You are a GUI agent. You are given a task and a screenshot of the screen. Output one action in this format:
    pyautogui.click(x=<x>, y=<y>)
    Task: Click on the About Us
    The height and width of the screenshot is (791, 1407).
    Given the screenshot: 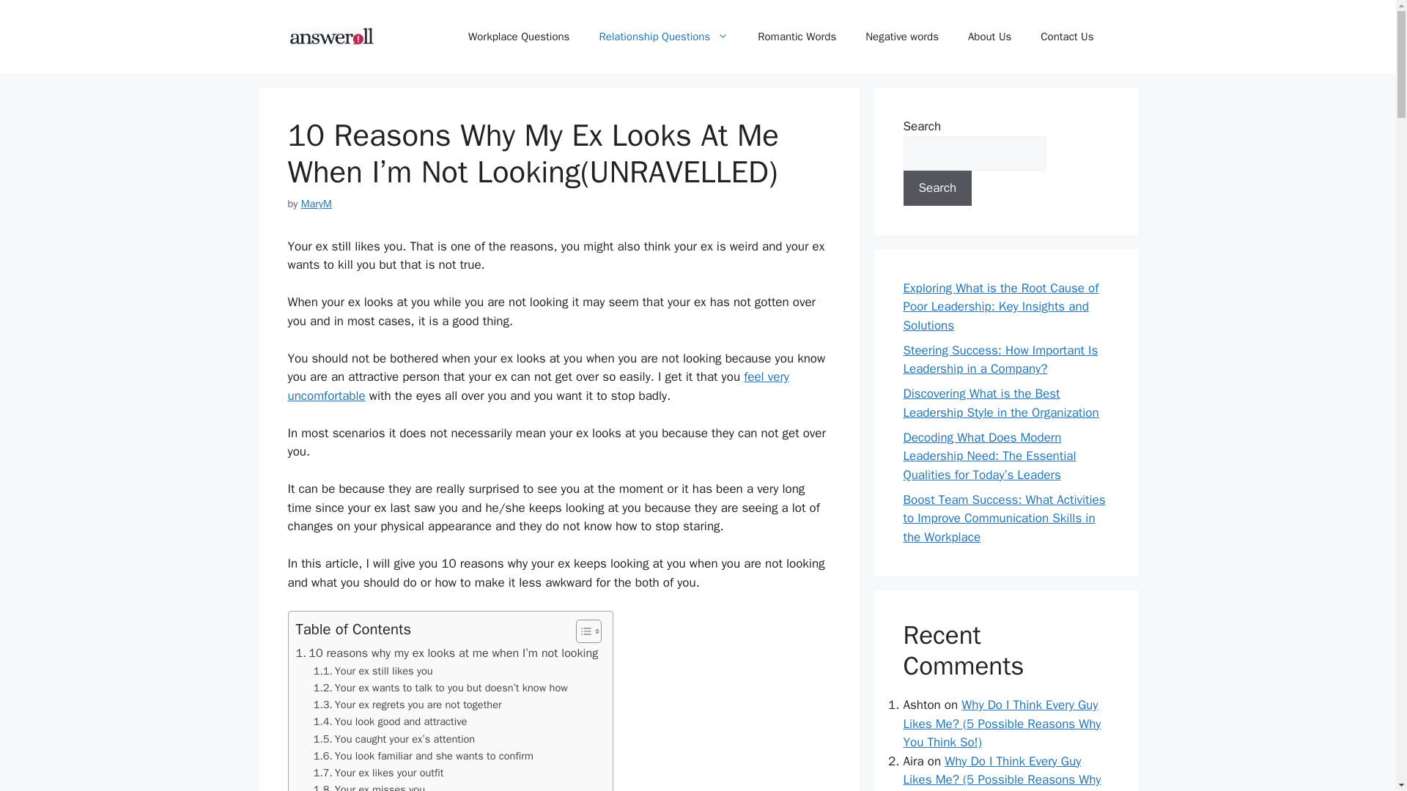 What is the action you would take?
    pyautogui.click(x=989, y=37)
    